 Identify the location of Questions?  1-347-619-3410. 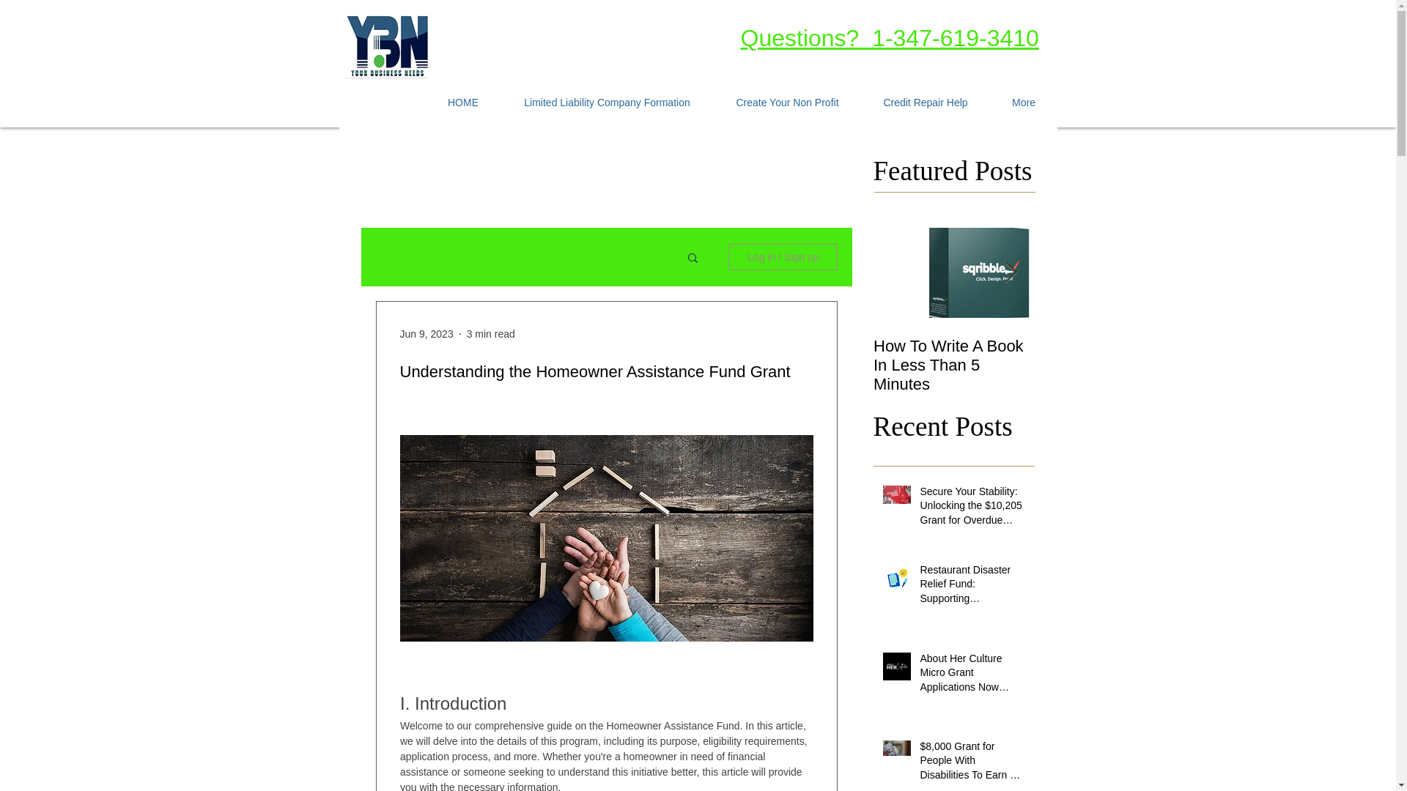
(888, 38).